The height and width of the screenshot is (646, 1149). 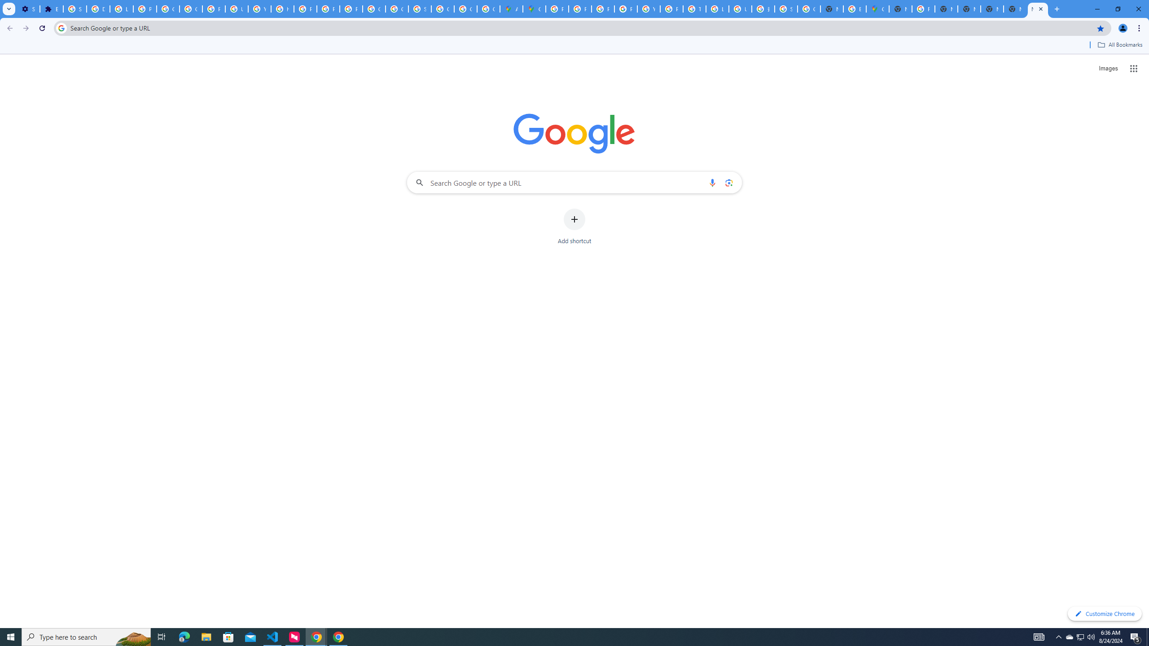 What do you see at coordinates (168, 9) in the screenshot?
I see `Google Account Help` at bounding box center [168, 9].